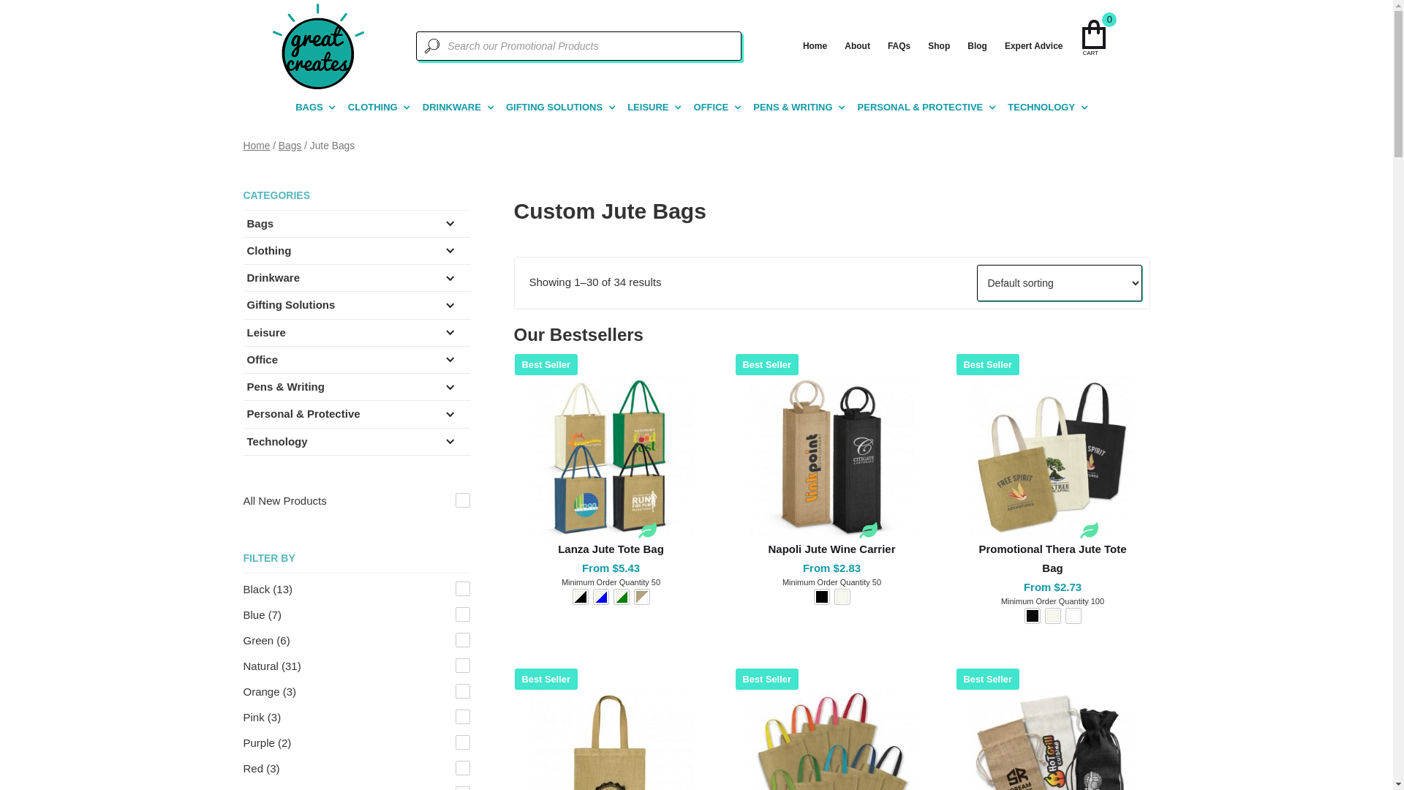 The width and height of the screenshot is (1404, 790). I want to click on PERSONAL & PROTECTIVE, so click(921, 107).